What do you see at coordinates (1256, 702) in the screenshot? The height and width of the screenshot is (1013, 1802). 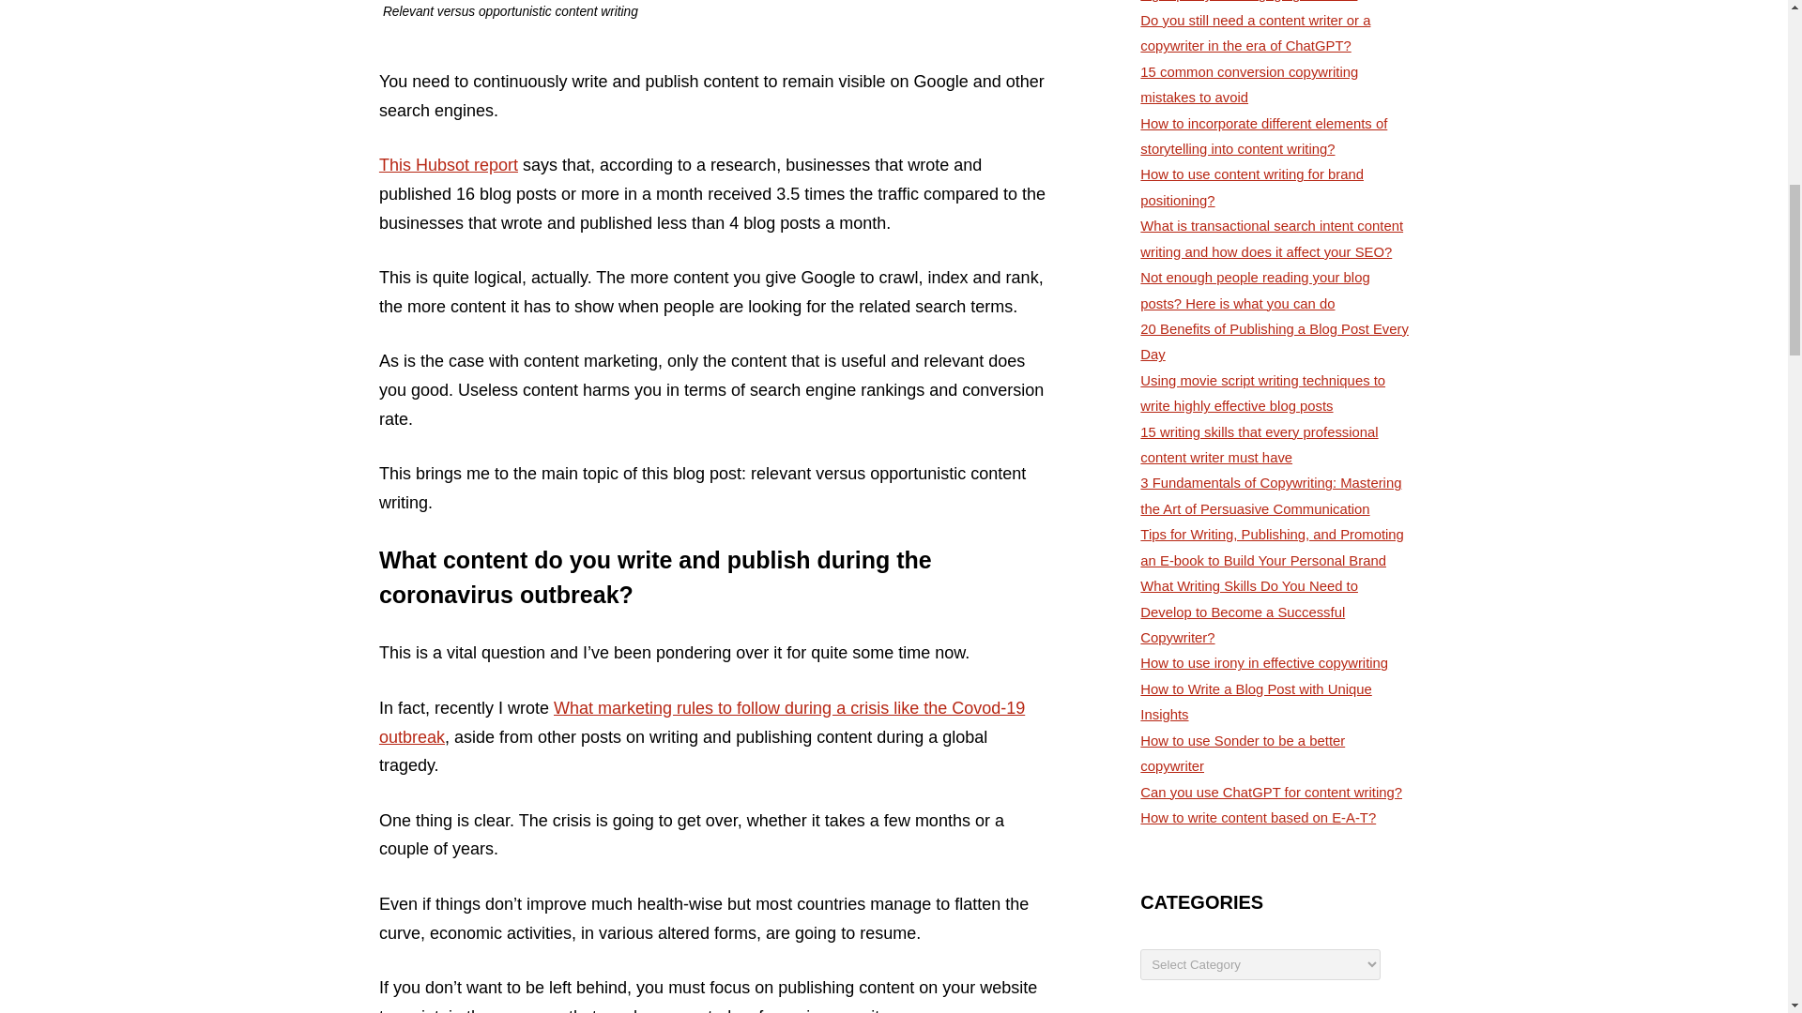 I see `How to Write a Blog Post with Unique Insights` at bounding box center [1256, 702].